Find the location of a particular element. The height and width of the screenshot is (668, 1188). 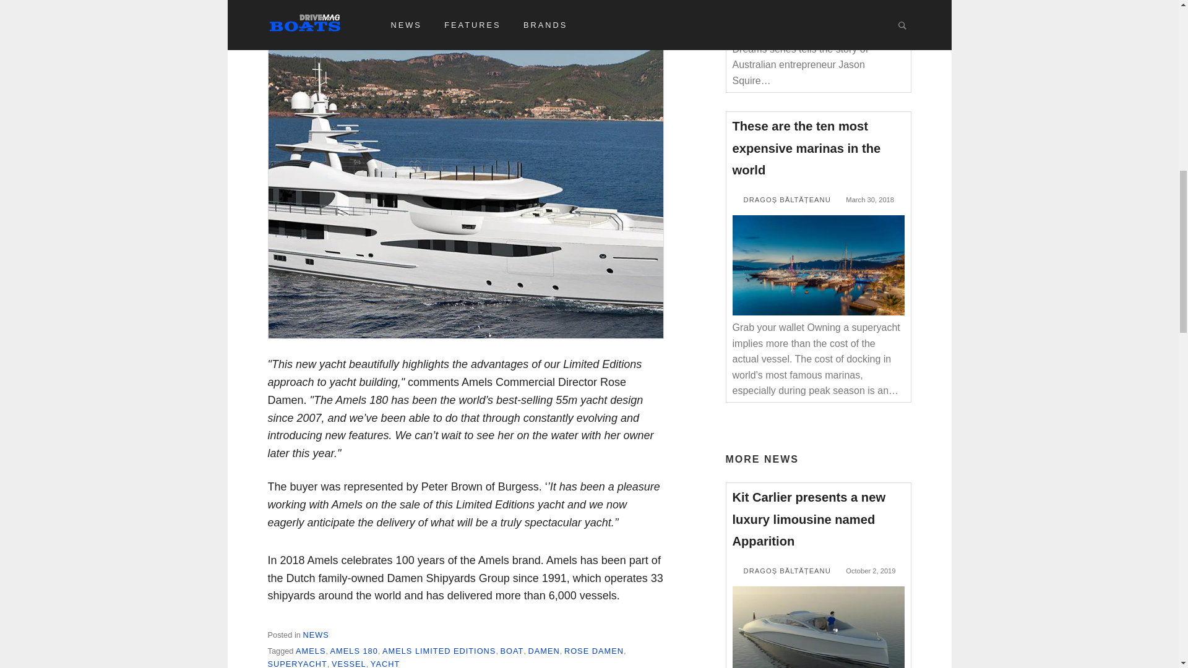

ROSE DAMEN is located at coordinates (594, 651).